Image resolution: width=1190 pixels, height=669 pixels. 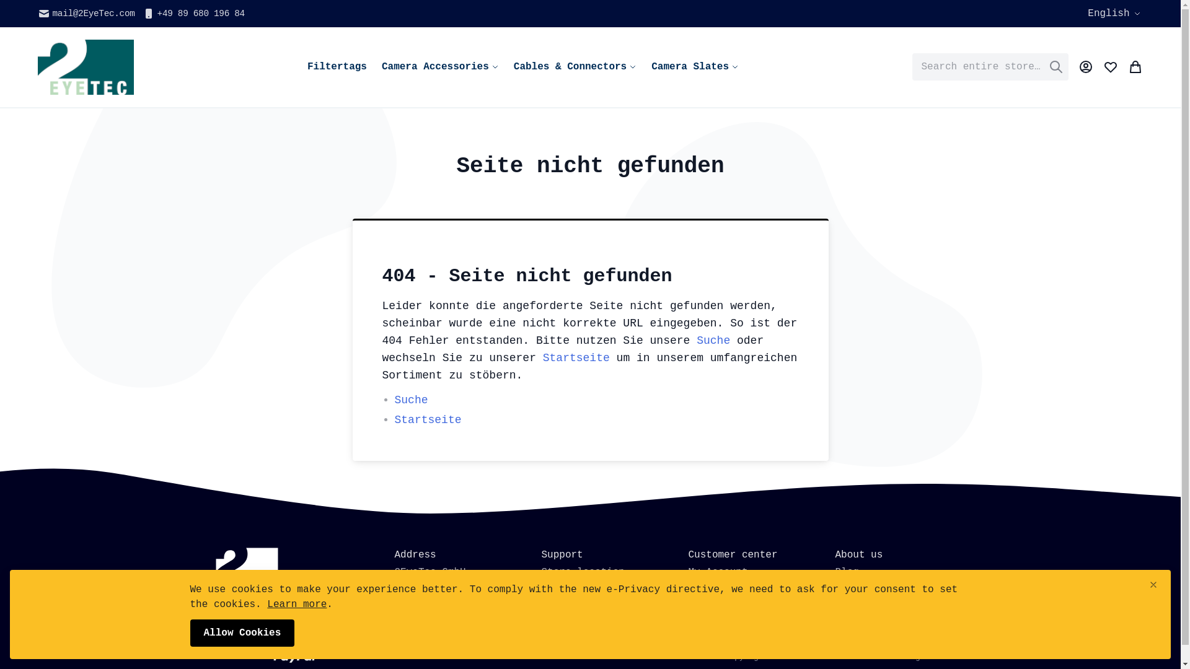 What do you see at coordinates (718, 572) in the screenshot?
I see `My Account` at bounding box center [718, 572].